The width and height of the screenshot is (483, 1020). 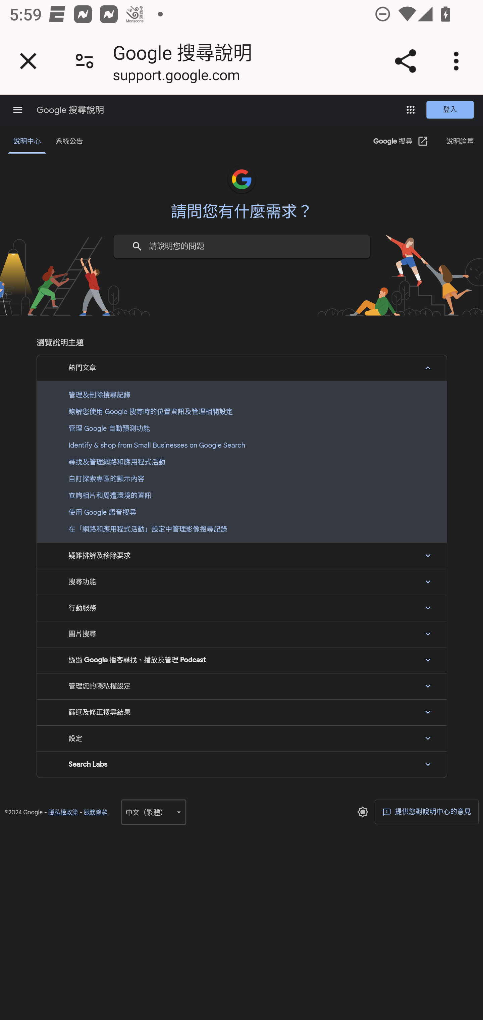 I want to click on Google 應用程式, so click(x=411, y=109).